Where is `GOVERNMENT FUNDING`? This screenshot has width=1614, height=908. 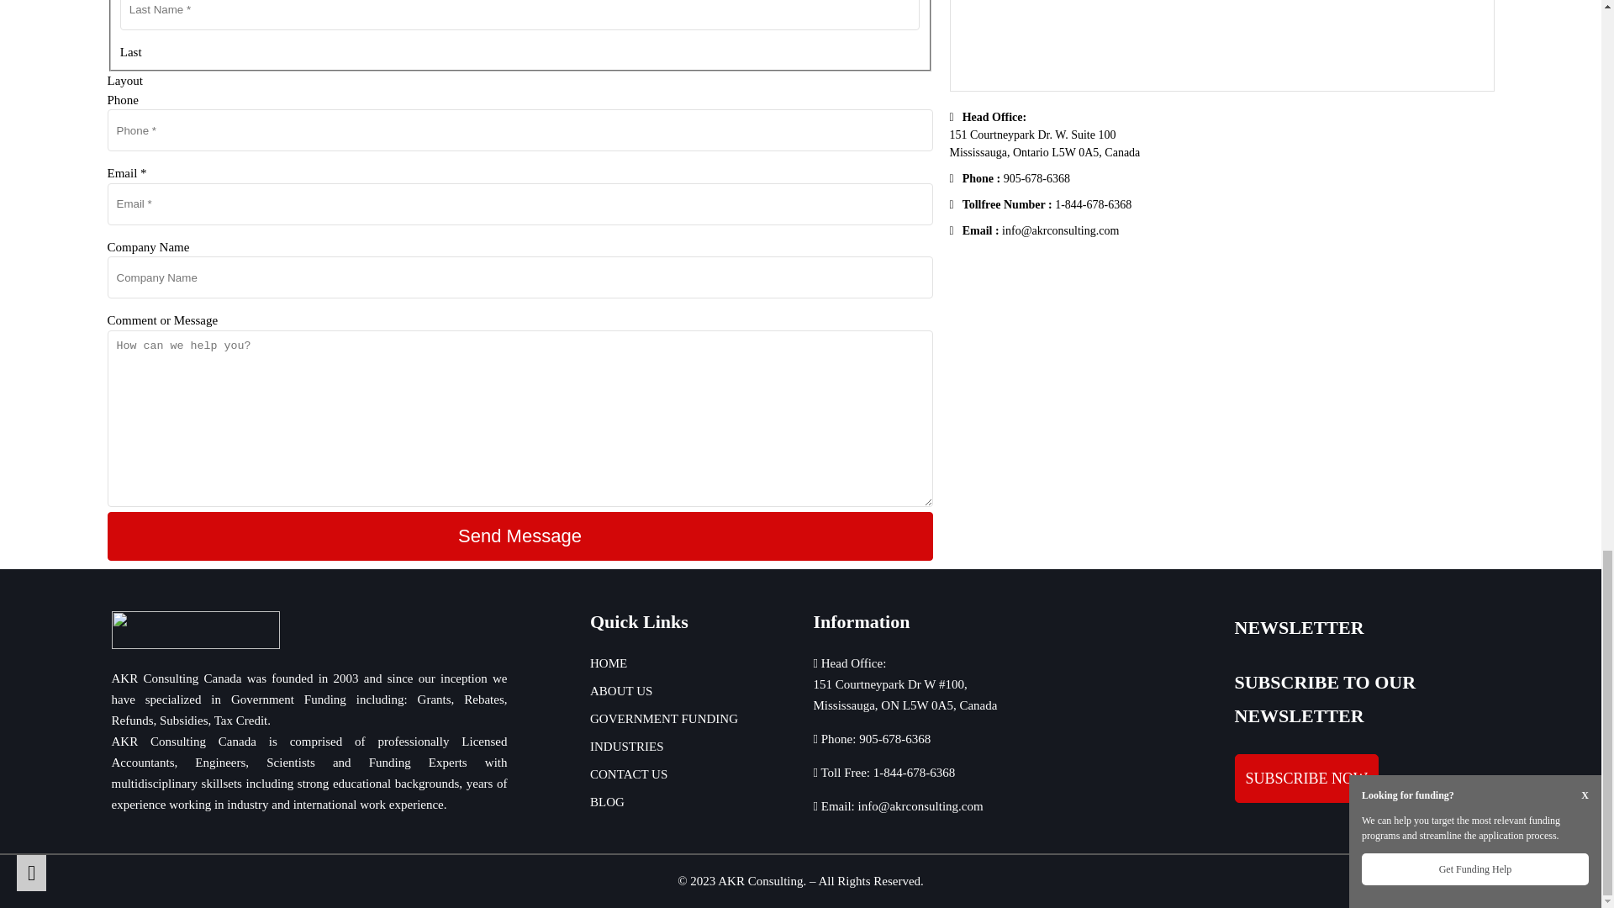
GOVERNMENT FUNDING is located at coordinates (664, 720).